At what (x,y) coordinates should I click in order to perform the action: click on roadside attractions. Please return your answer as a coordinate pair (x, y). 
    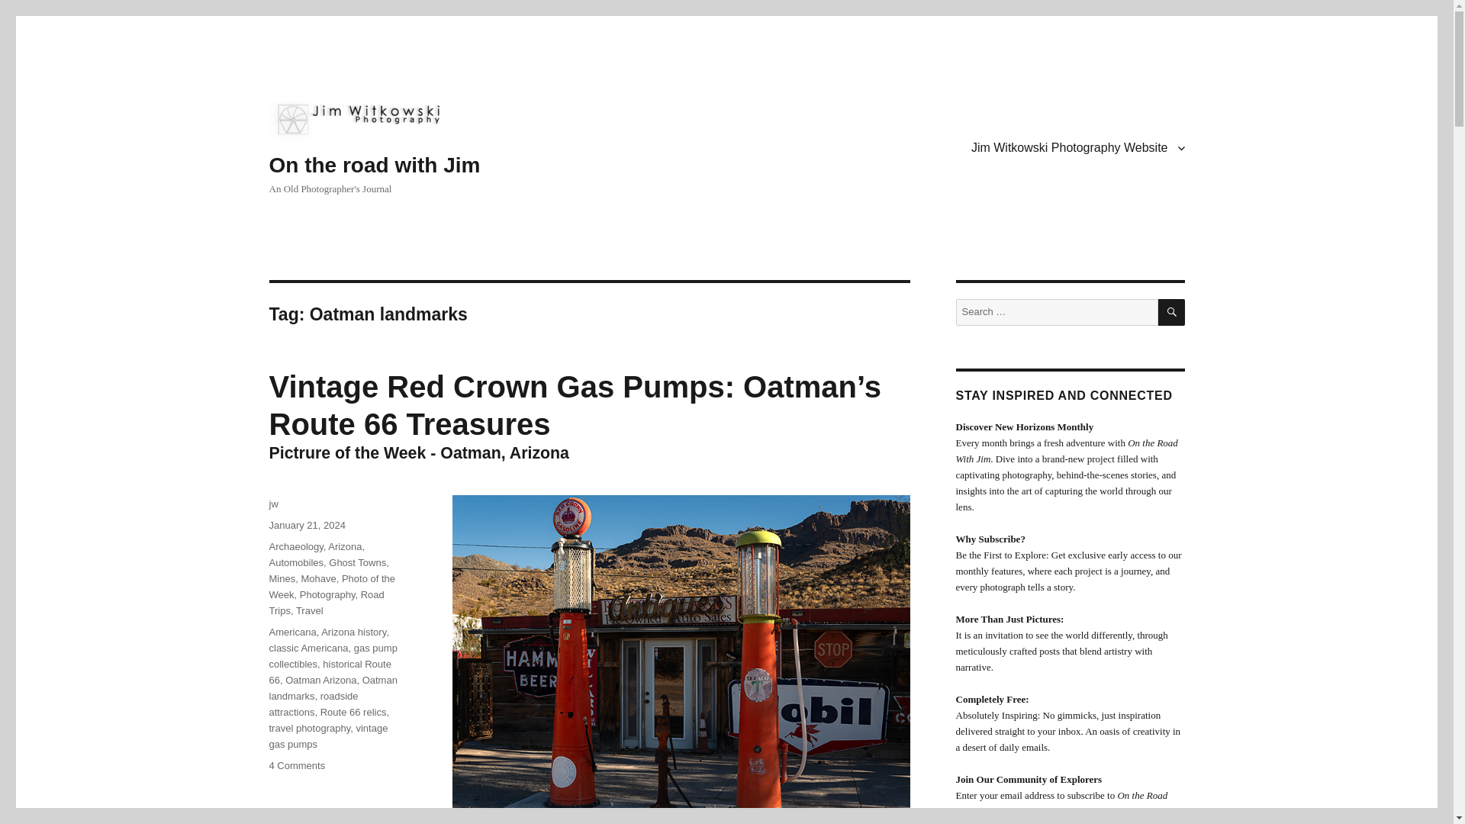
    Looking at the image, I should click on (313, 703).